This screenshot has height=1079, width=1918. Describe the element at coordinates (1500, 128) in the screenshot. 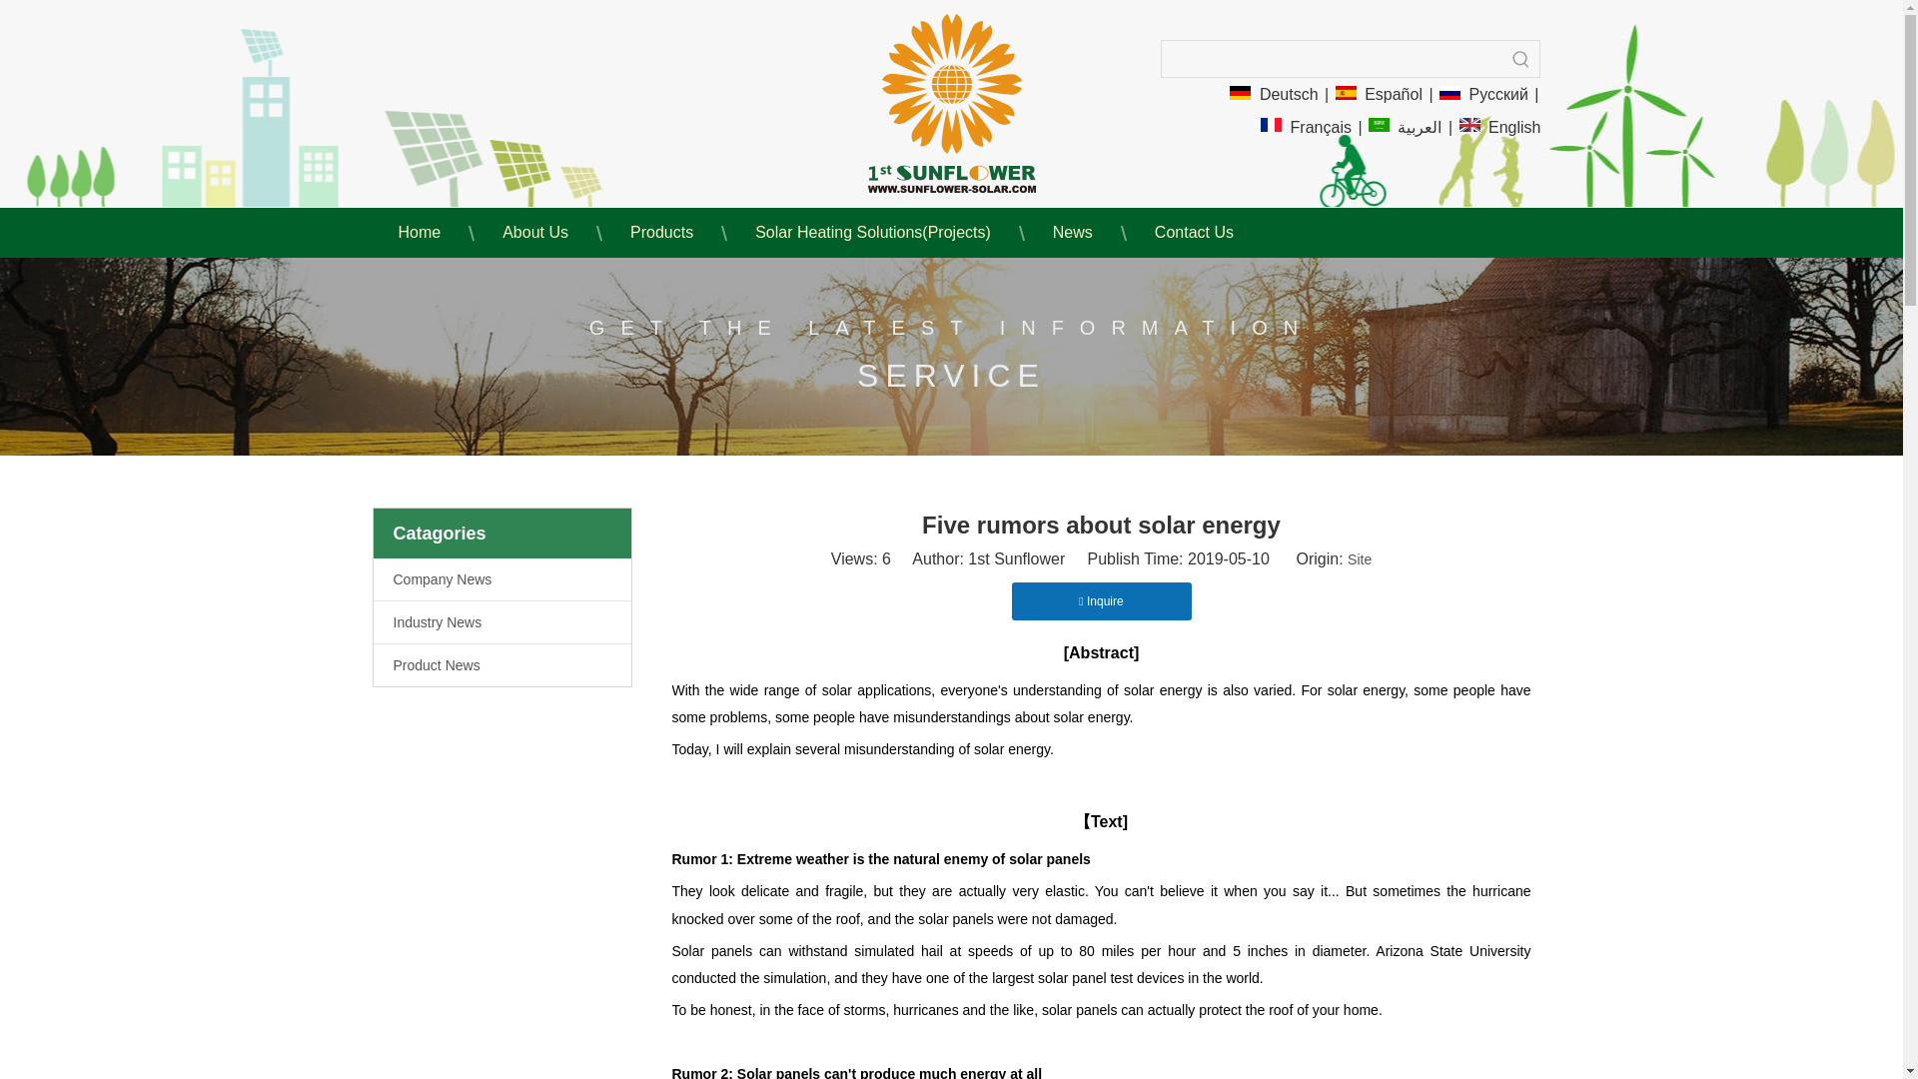

I see `English` at that location.